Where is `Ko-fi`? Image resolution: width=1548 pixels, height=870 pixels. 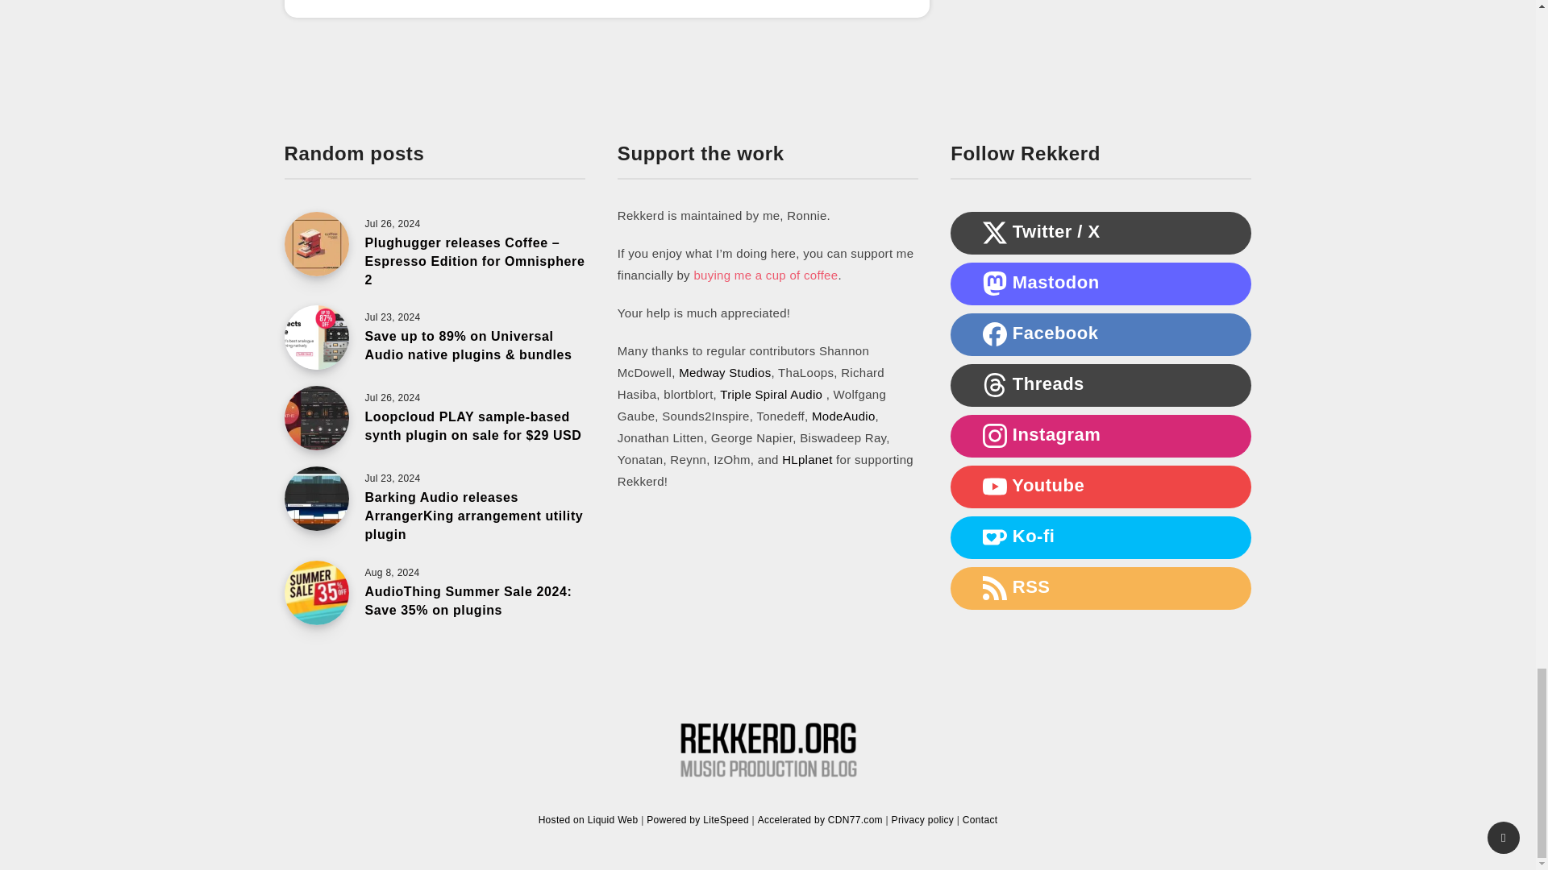
Ko-fi is located at coordinates (995, 536).